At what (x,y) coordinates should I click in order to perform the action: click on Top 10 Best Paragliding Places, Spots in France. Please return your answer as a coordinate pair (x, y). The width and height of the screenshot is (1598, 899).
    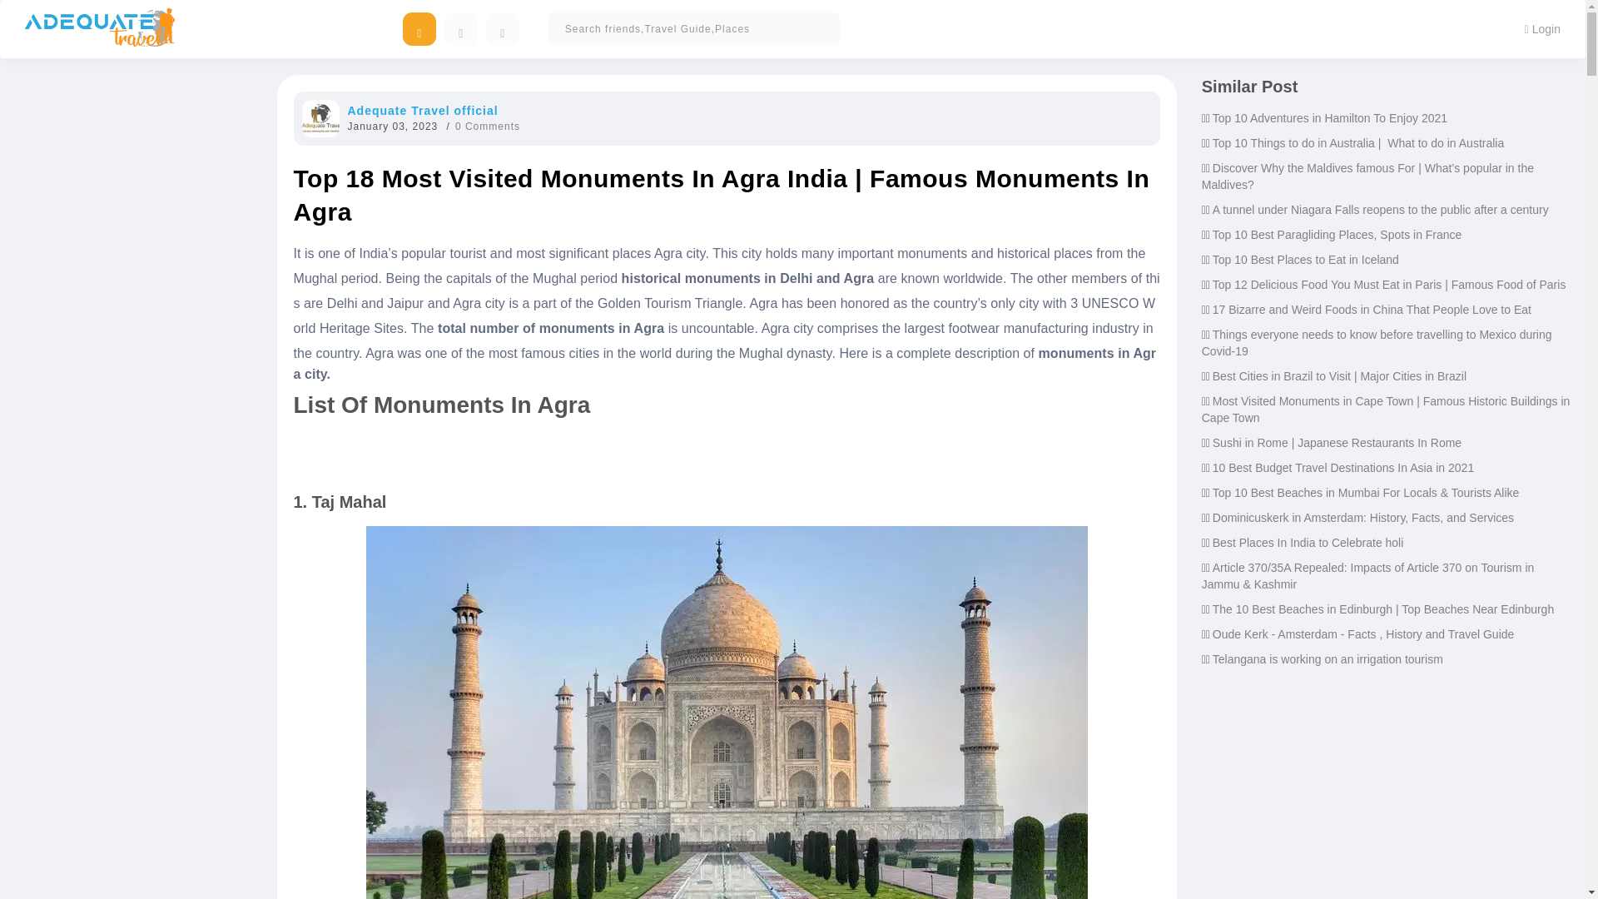
    Looking at the image, I should click on (1337, 235).